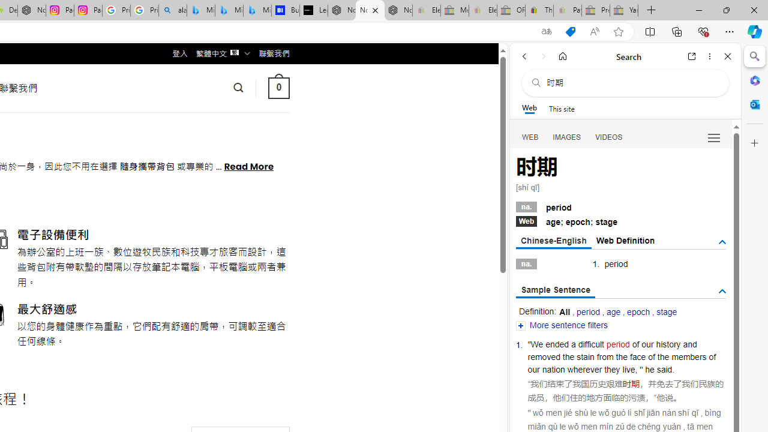  I want to click on Home, so click(563, 56).